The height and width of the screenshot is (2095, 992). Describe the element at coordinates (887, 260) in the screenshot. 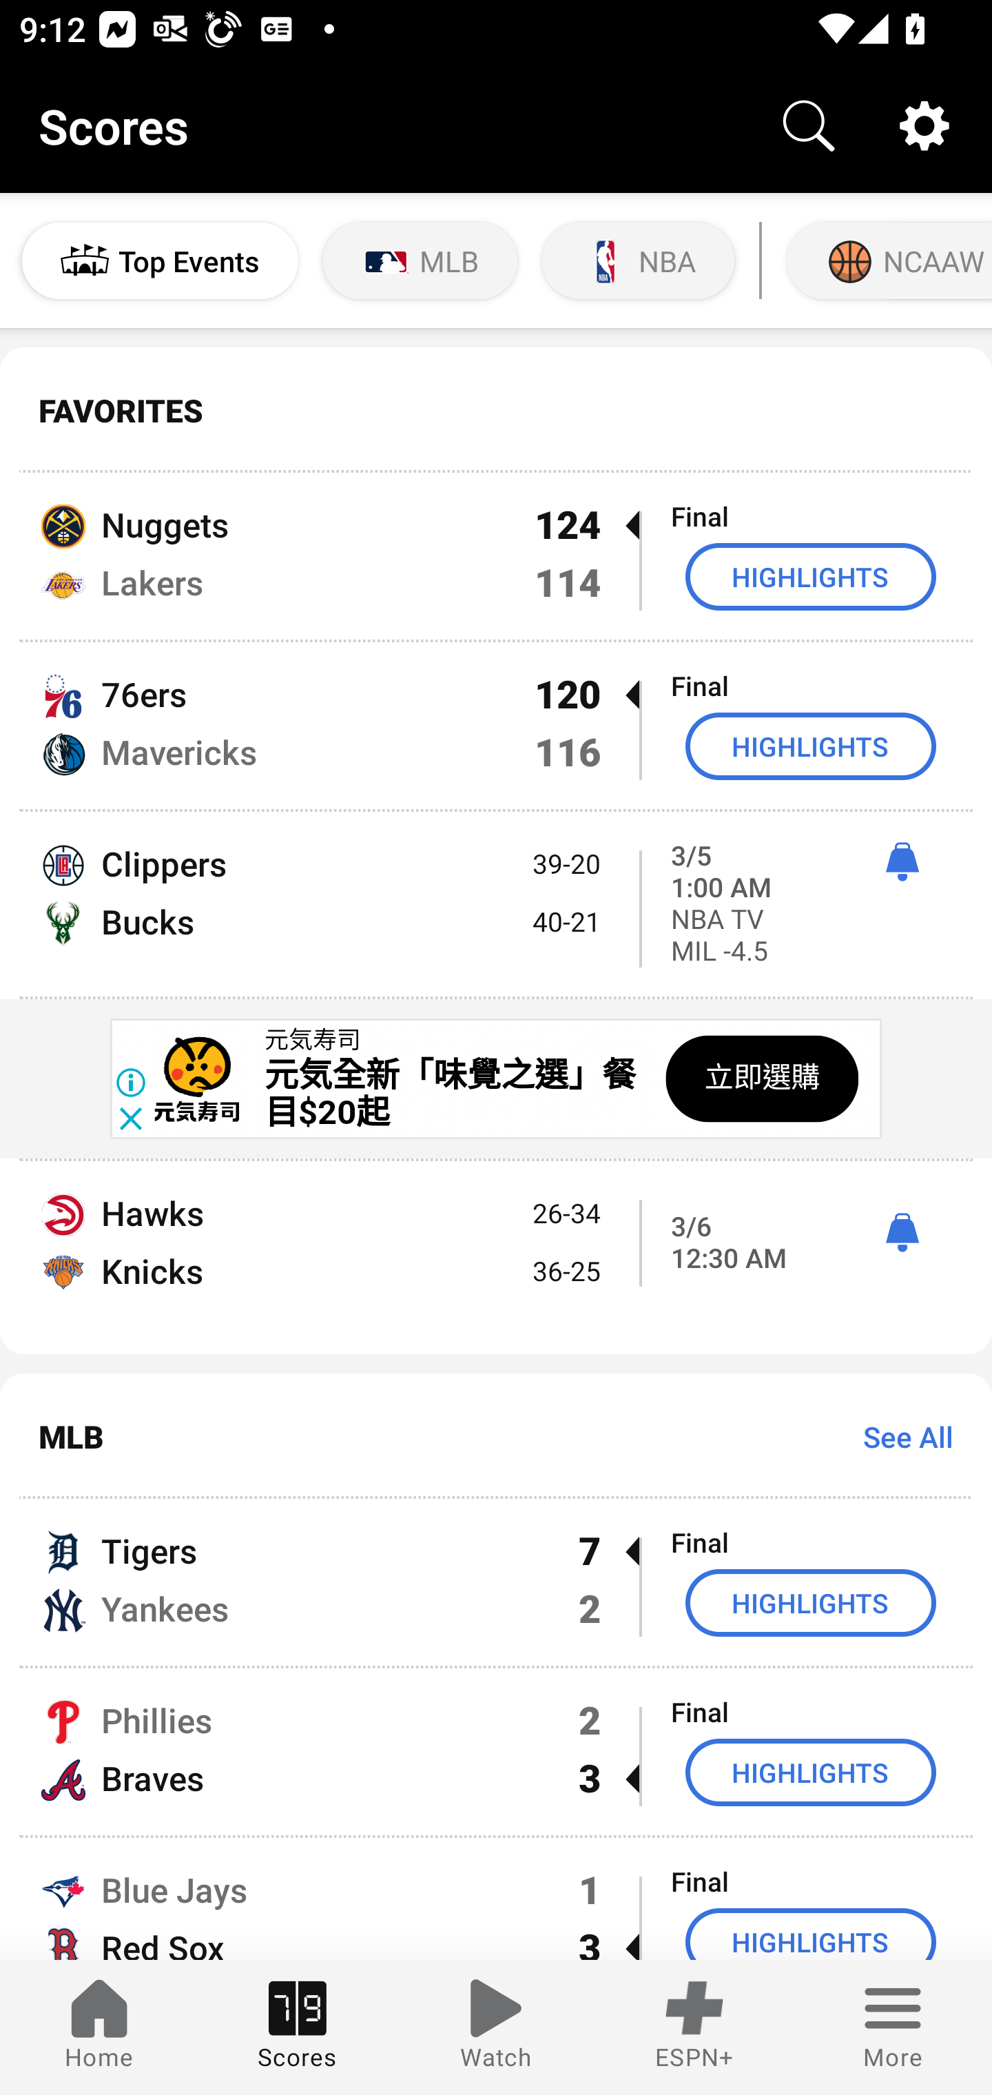

I see `NCAAW` at that location.